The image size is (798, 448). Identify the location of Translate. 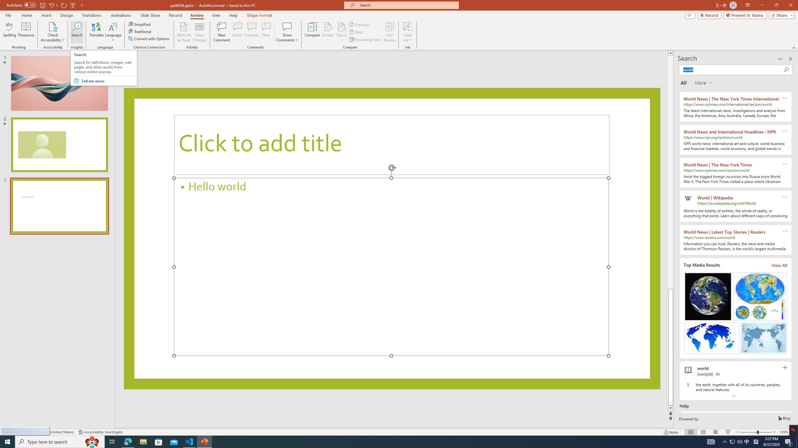
(97, 32).